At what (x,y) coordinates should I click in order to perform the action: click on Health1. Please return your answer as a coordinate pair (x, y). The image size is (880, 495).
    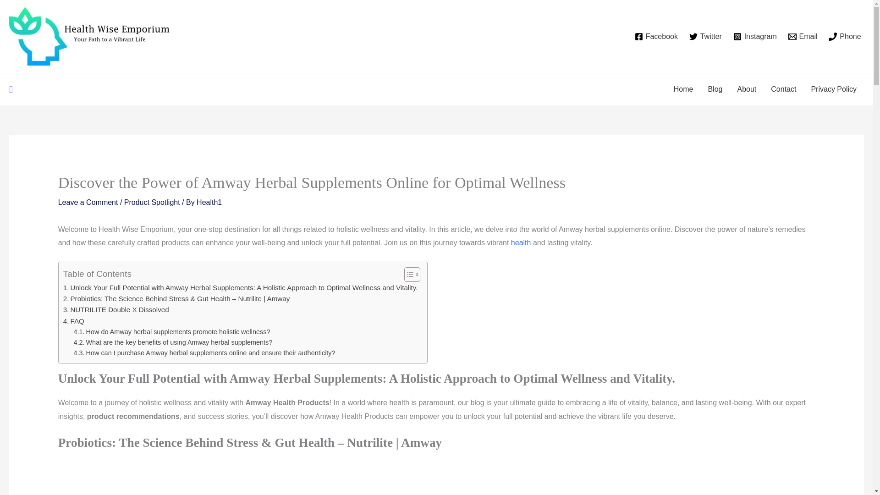
    Looking at the image, I should click on (209, 203).